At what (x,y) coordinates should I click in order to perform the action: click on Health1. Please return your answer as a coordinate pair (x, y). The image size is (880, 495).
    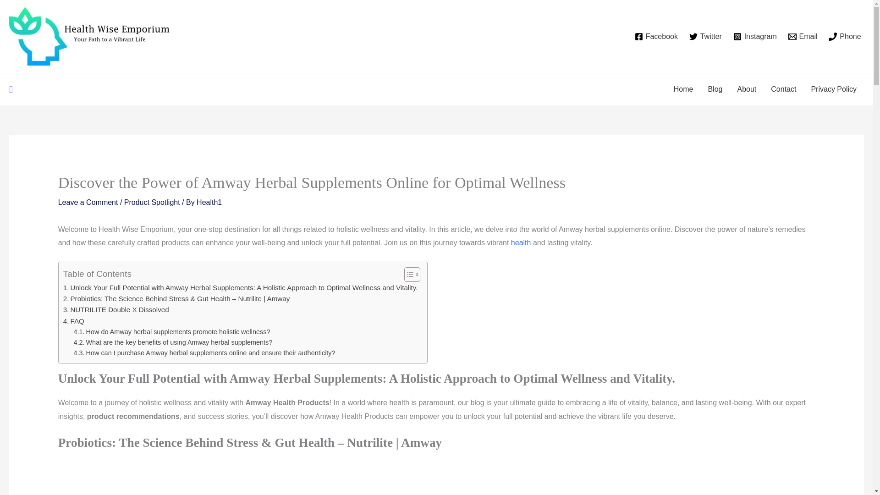
    Looking at the image, I should click on (209, 203).